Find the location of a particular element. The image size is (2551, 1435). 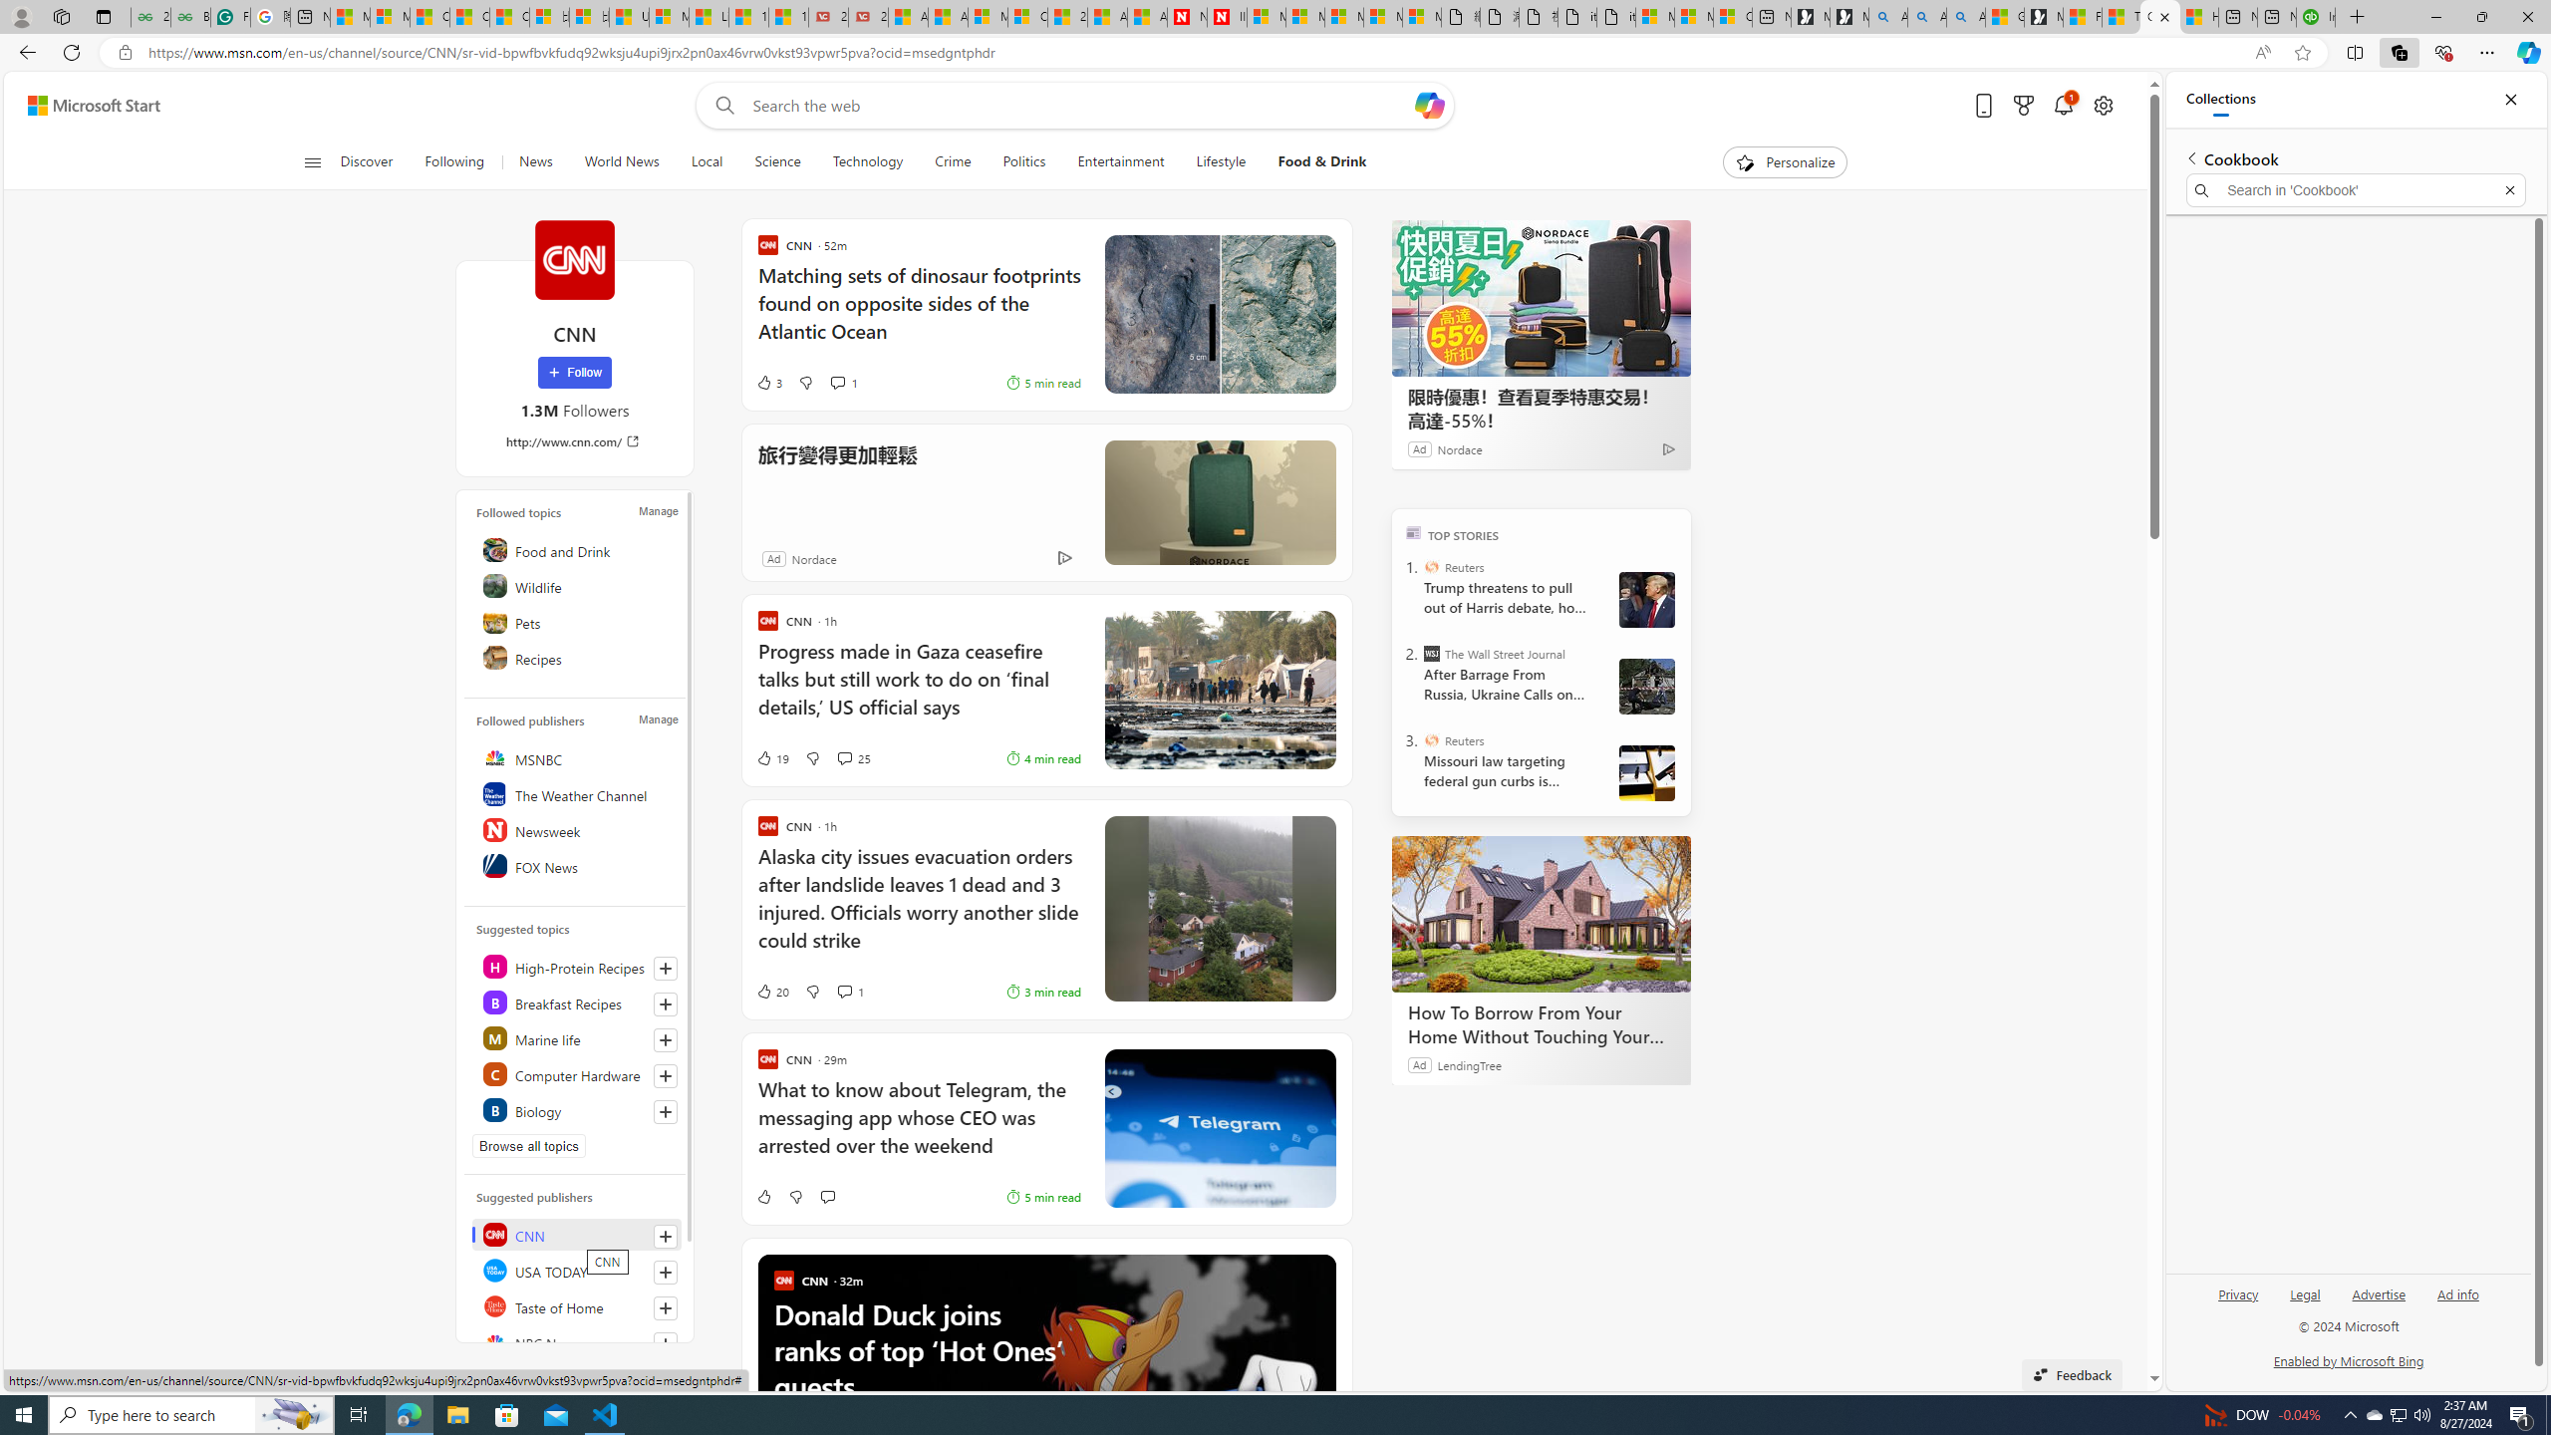

Taste of Home is located at coordinates (576, 1305).